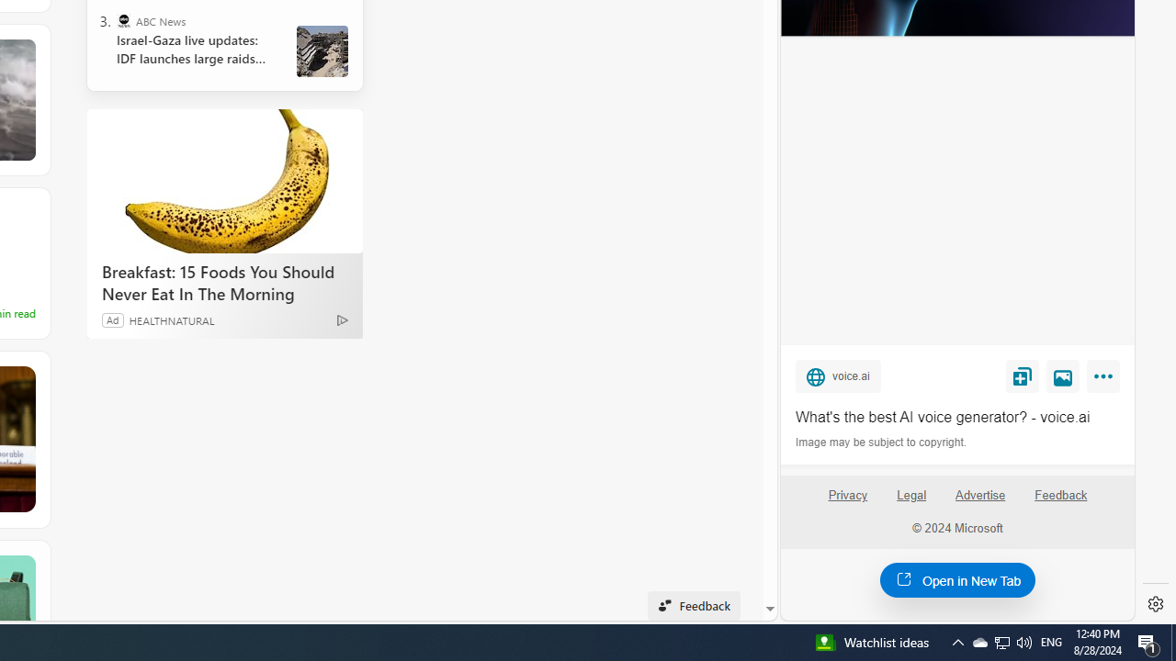 The width and height of the screenshot is (1176, 661). I want to click on Breakfast: 15 Foods You Should Never Eat In The Morning, so click(224, 180).